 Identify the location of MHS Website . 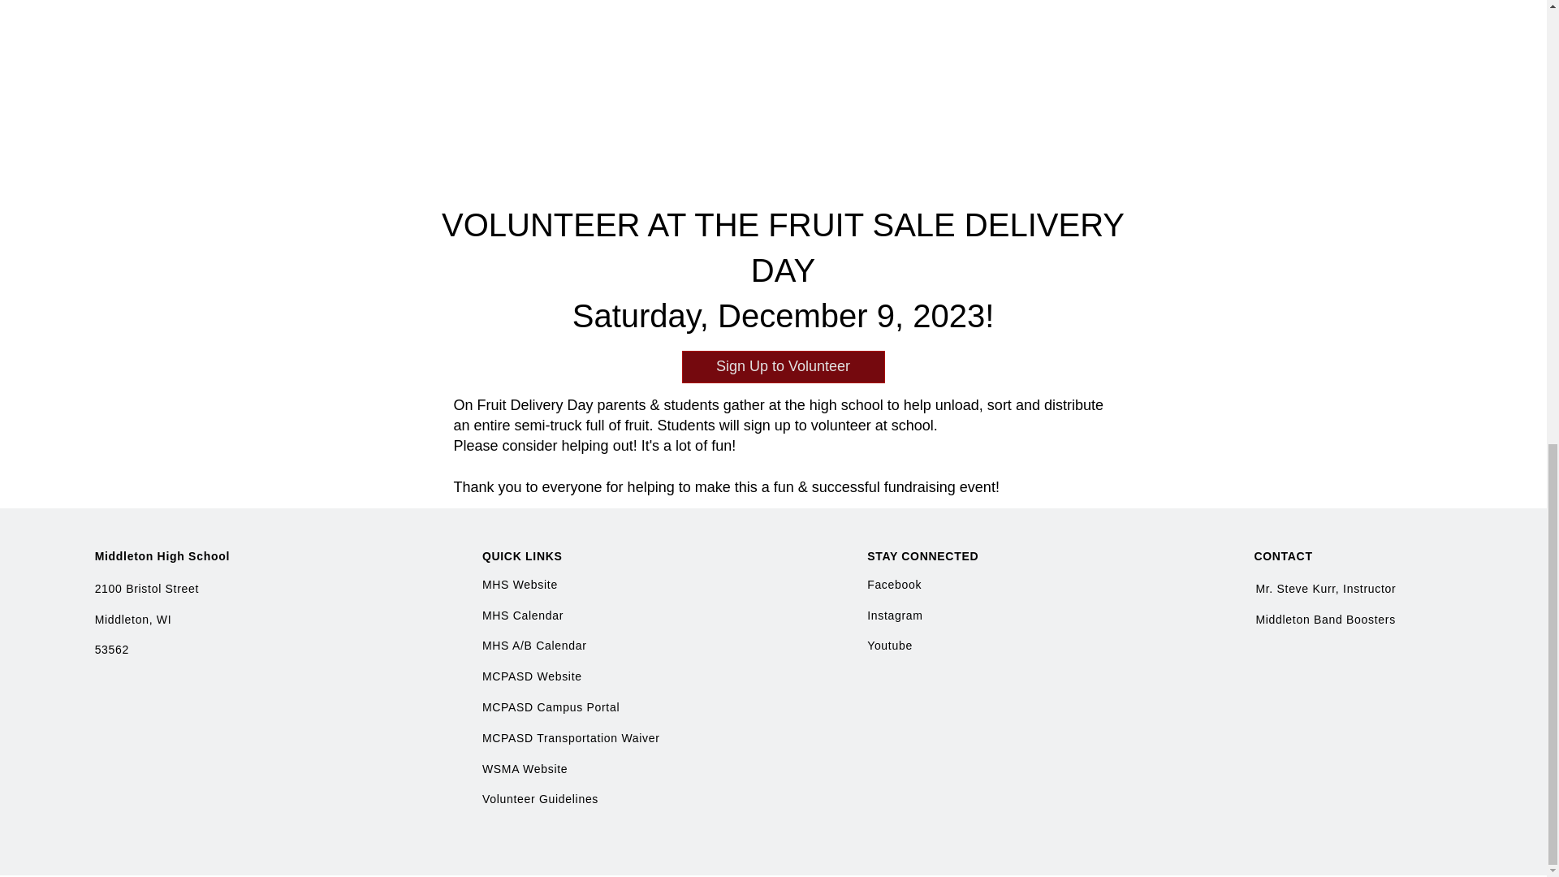
(521, 584).